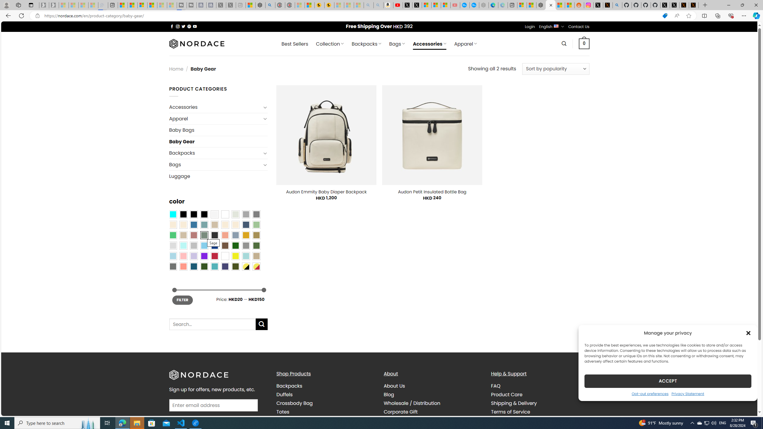  What do you see at coordinates (183, 225) in the screenshot?
I see `Beige-Brown` at bounding box center [183, 225].